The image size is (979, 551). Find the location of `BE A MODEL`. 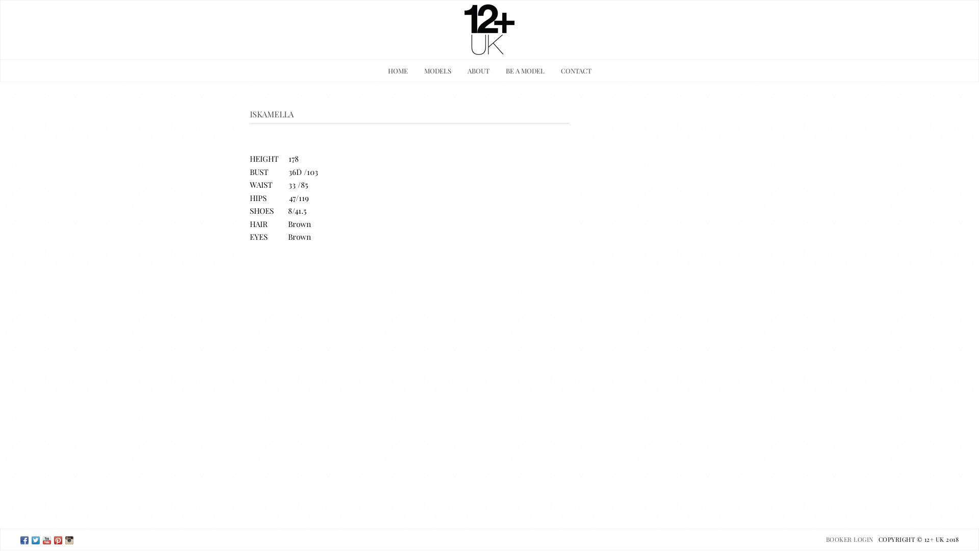

BE A MODEL is located at coordinates (525, 70).